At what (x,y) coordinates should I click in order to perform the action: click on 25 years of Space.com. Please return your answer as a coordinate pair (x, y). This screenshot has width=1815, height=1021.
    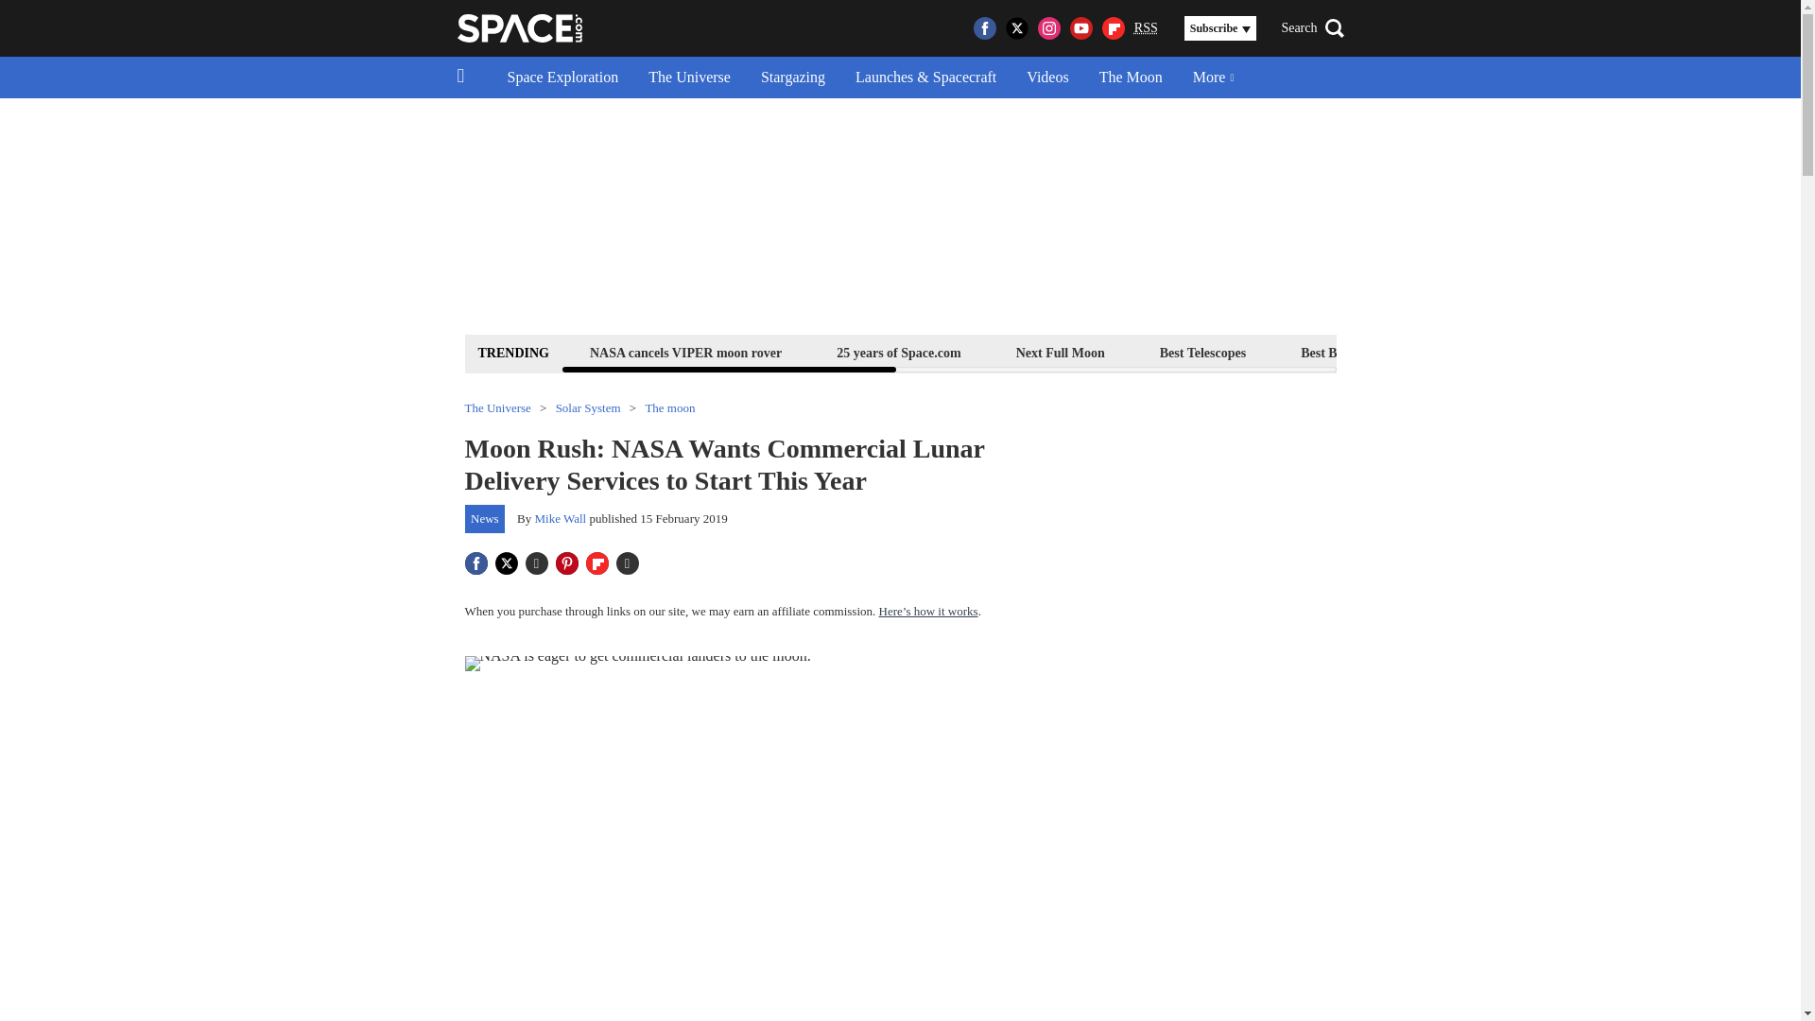
    Looking at the image, I should click on (898, 352).